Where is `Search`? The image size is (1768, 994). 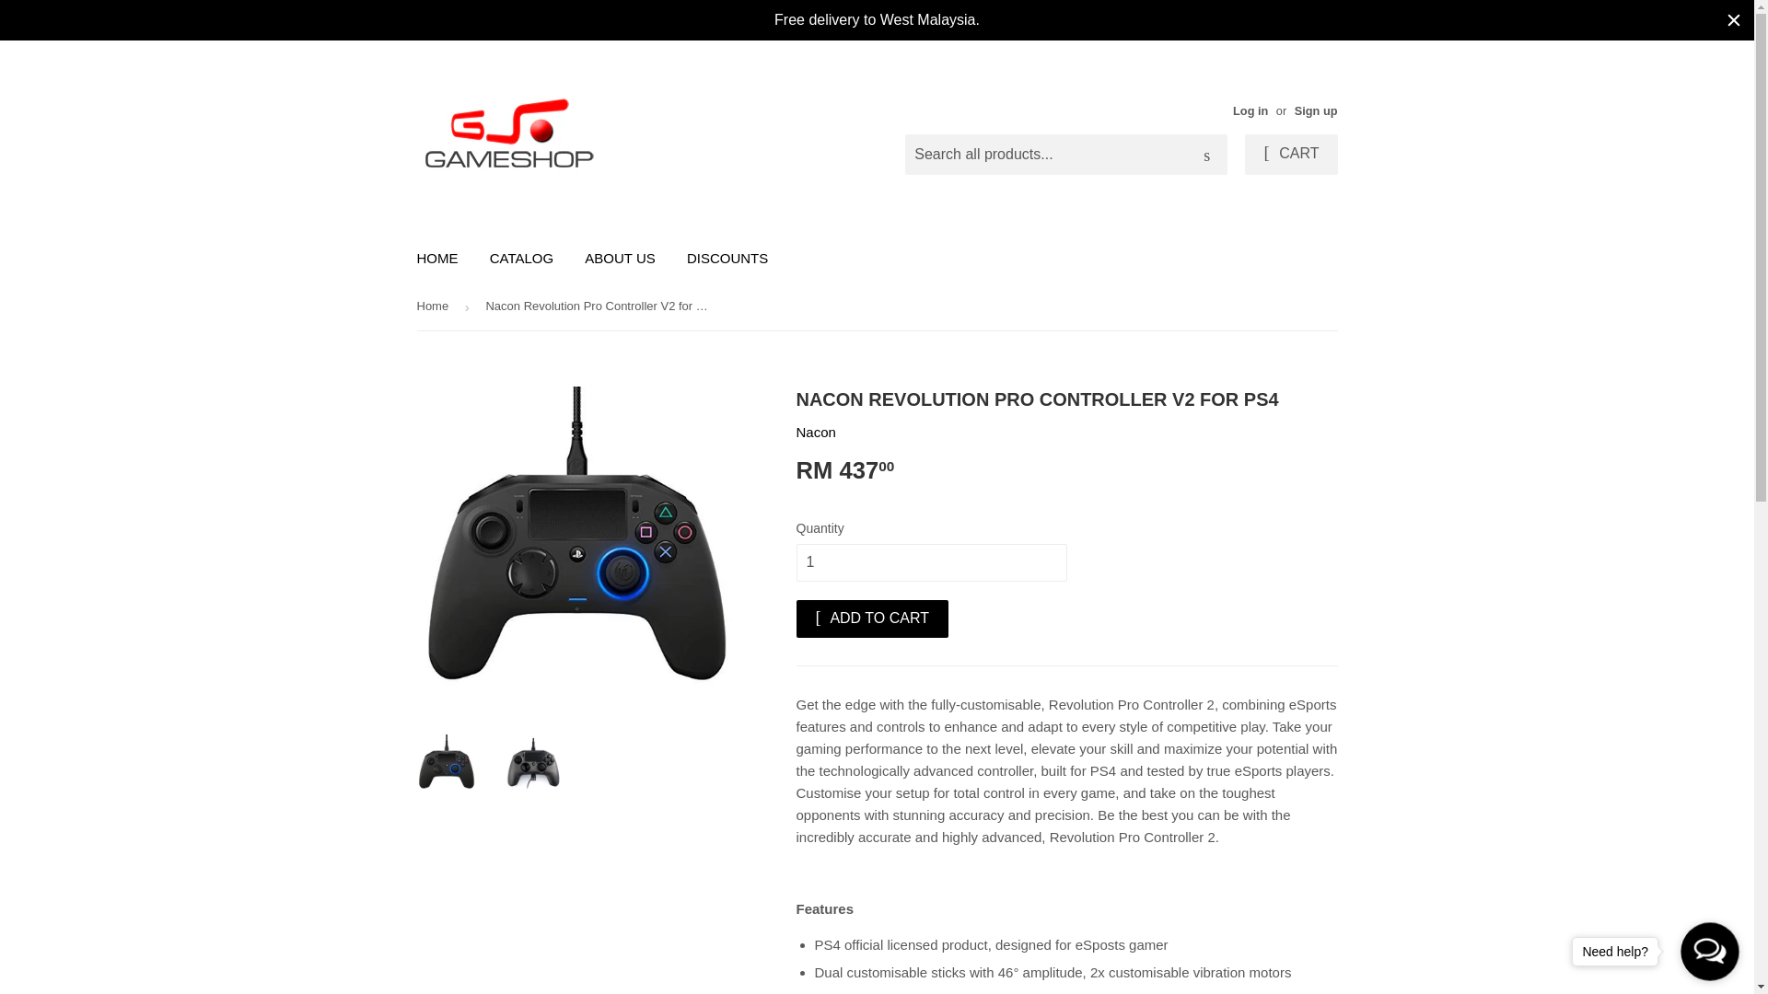
Search is located at coordinates (1206, 155).